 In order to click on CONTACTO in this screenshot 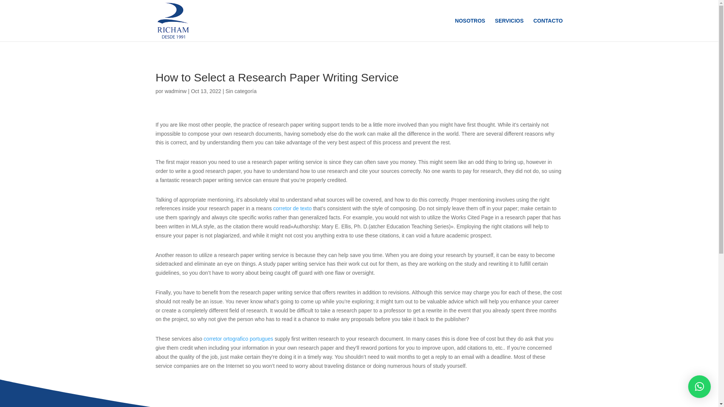, I will do `click(548, 29)`.